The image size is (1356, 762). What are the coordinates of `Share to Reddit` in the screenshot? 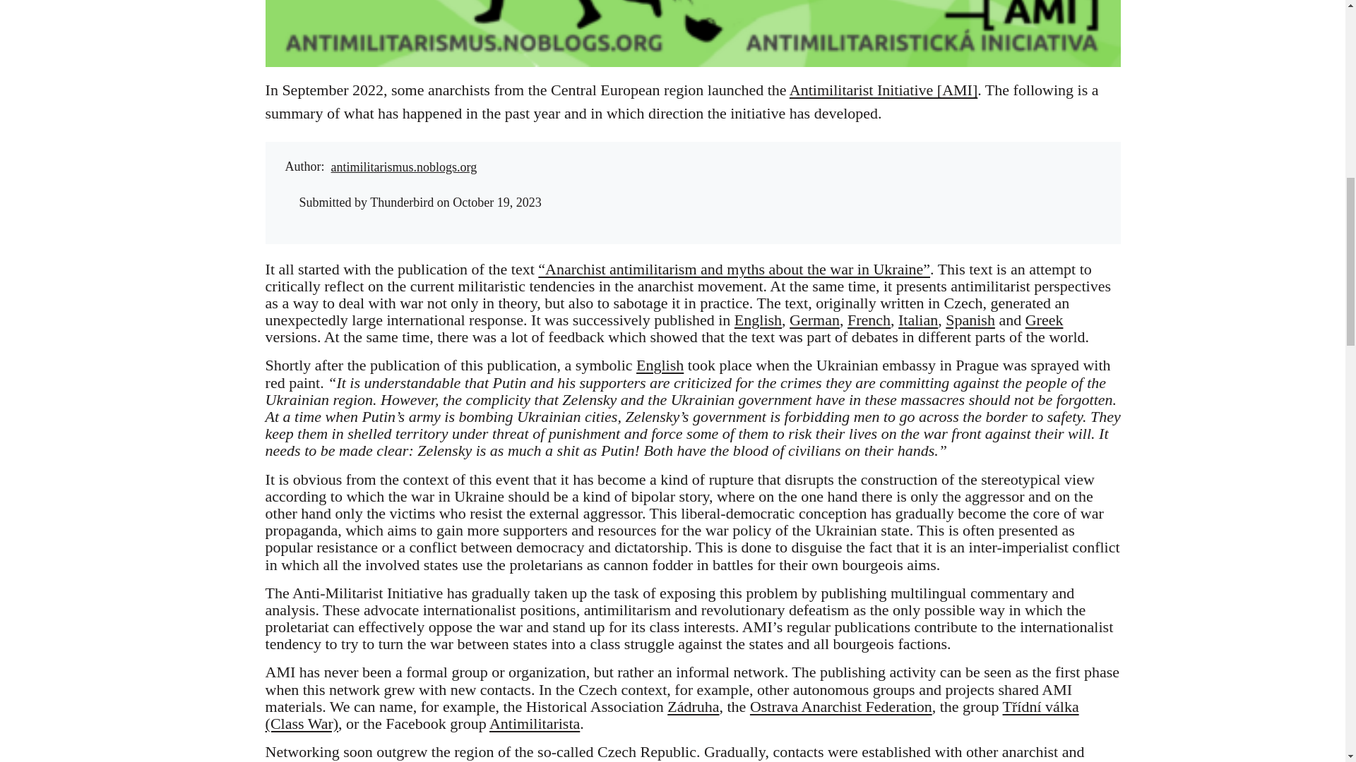 It's located at (909, 169).